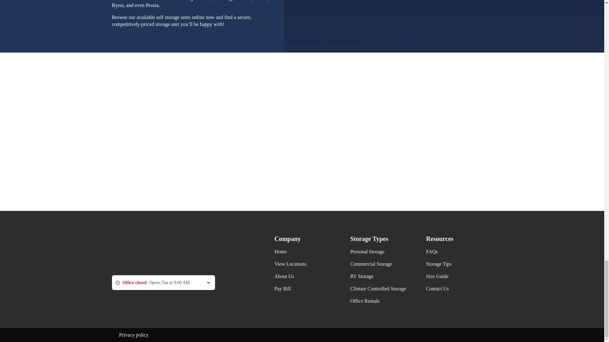 The width and height of the screenshot is (609, 342). What do you see at coordinates (371, 264) in the screenshot?
I see `Commercial Storage` at bounding box center [371, 264].